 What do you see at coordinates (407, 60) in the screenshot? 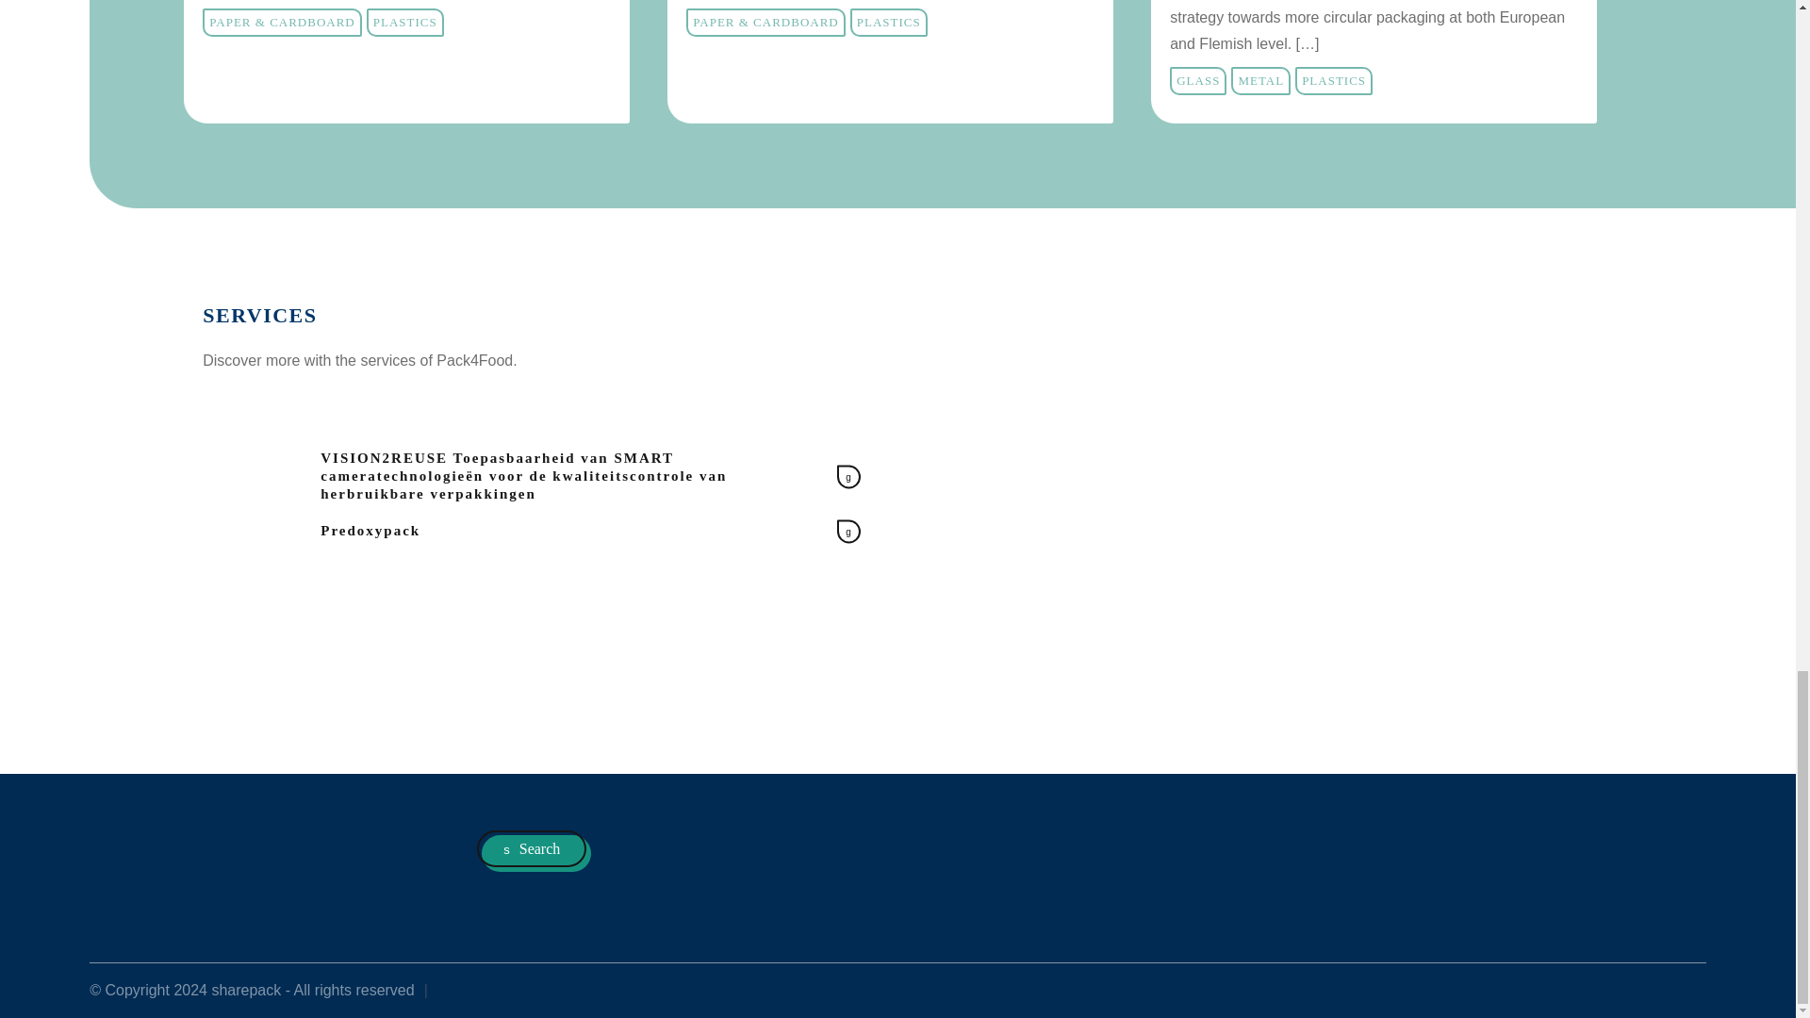
I see `Discover the project` at bounding box center [407, 60].